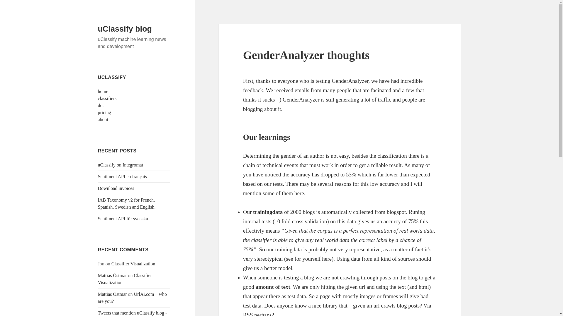 The height and width of the screenshot is (316, 563). What do you see at coordinates (133, 264) in the screenshot?
I see `Classifier Visualization` at bounding box center [133, 264].